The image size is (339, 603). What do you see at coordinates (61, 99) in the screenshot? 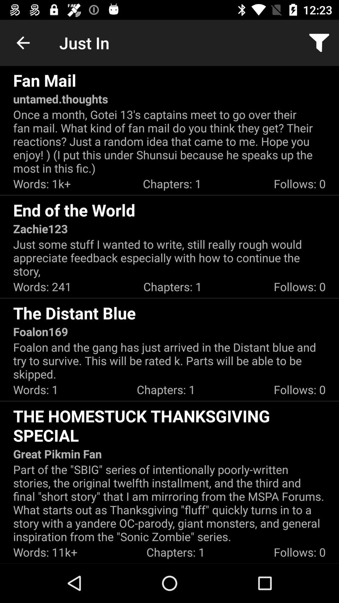
I see `swipe until the untamed.thoughts` at bounding box center [61, 99].